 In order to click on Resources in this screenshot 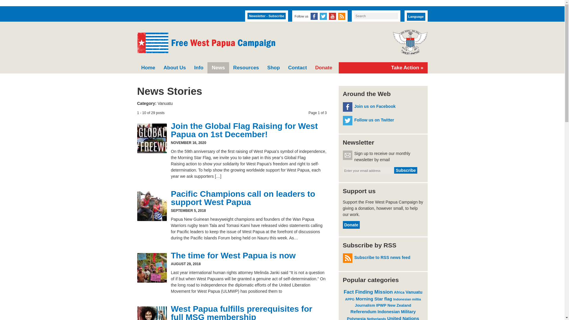, I will do `click(246, 68)`.